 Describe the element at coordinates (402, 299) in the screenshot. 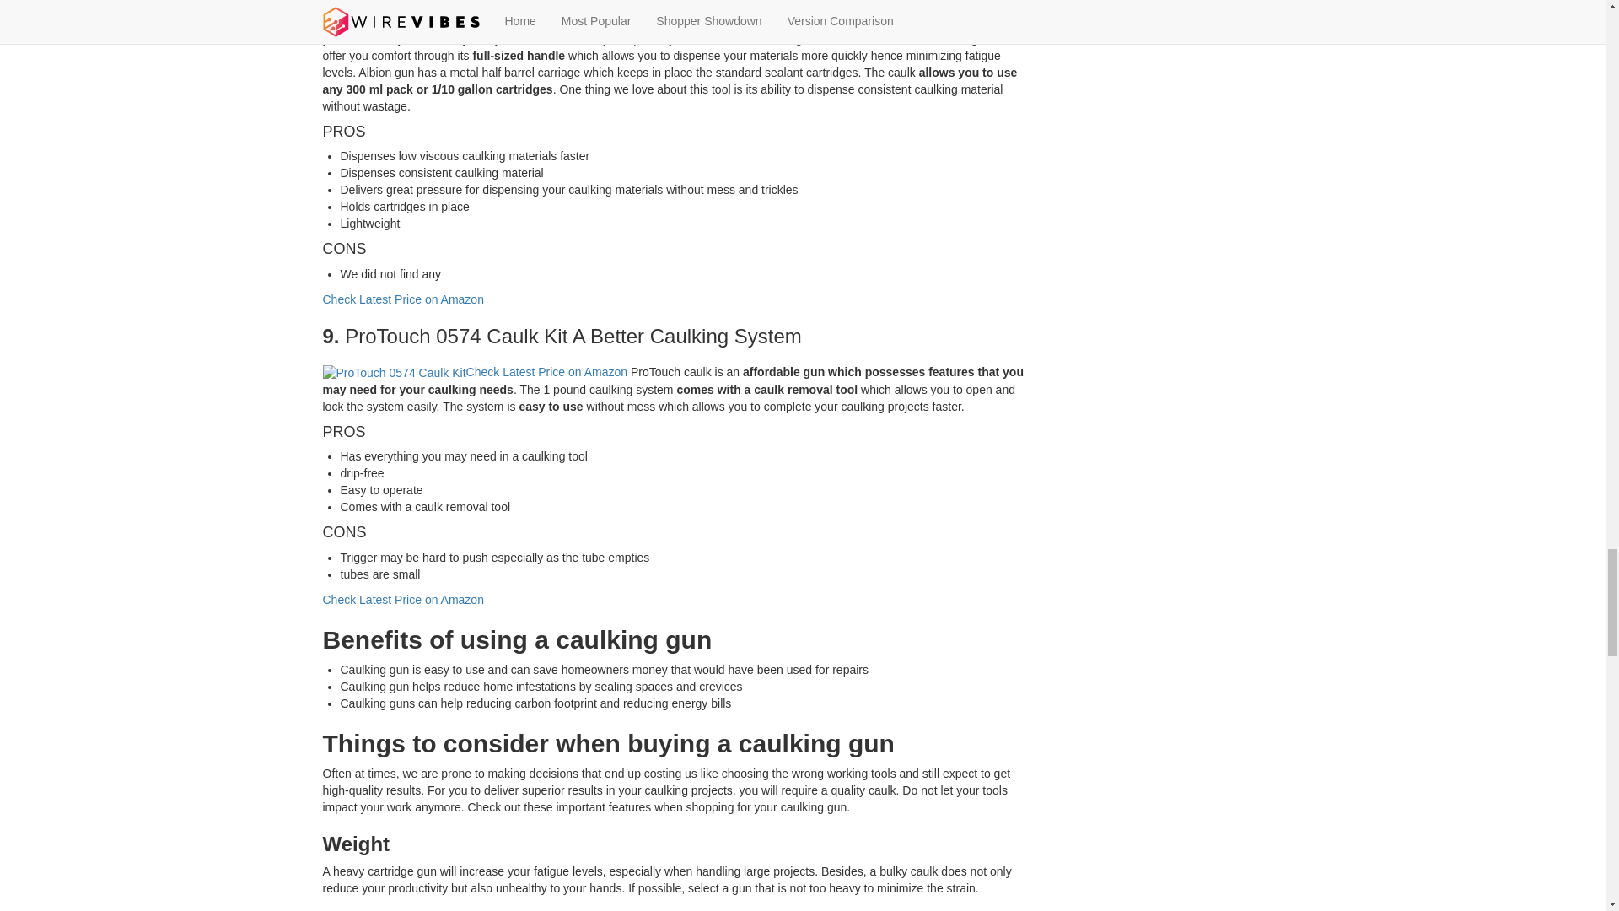

I see `Check Latest Price on Amazon` at that location.